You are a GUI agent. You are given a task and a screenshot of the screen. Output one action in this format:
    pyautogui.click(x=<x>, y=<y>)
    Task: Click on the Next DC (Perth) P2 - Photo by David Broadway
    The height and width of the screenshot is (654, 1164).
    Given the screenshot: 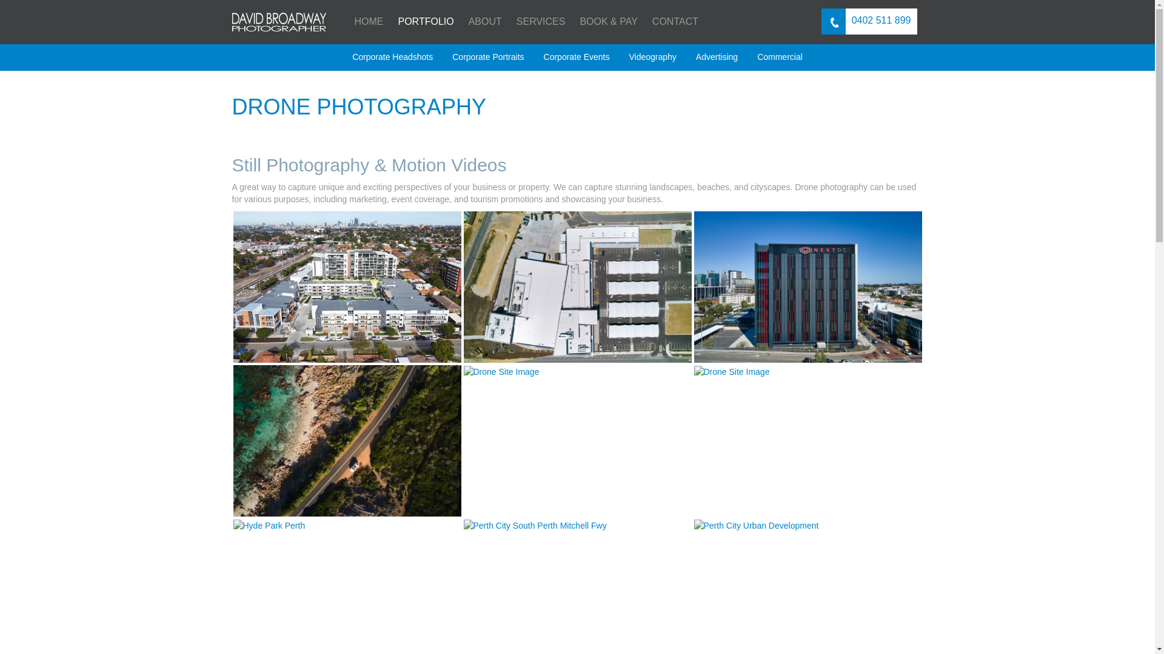 What is the action you would take?
    pyautogui.click(x=808, y=287)
    